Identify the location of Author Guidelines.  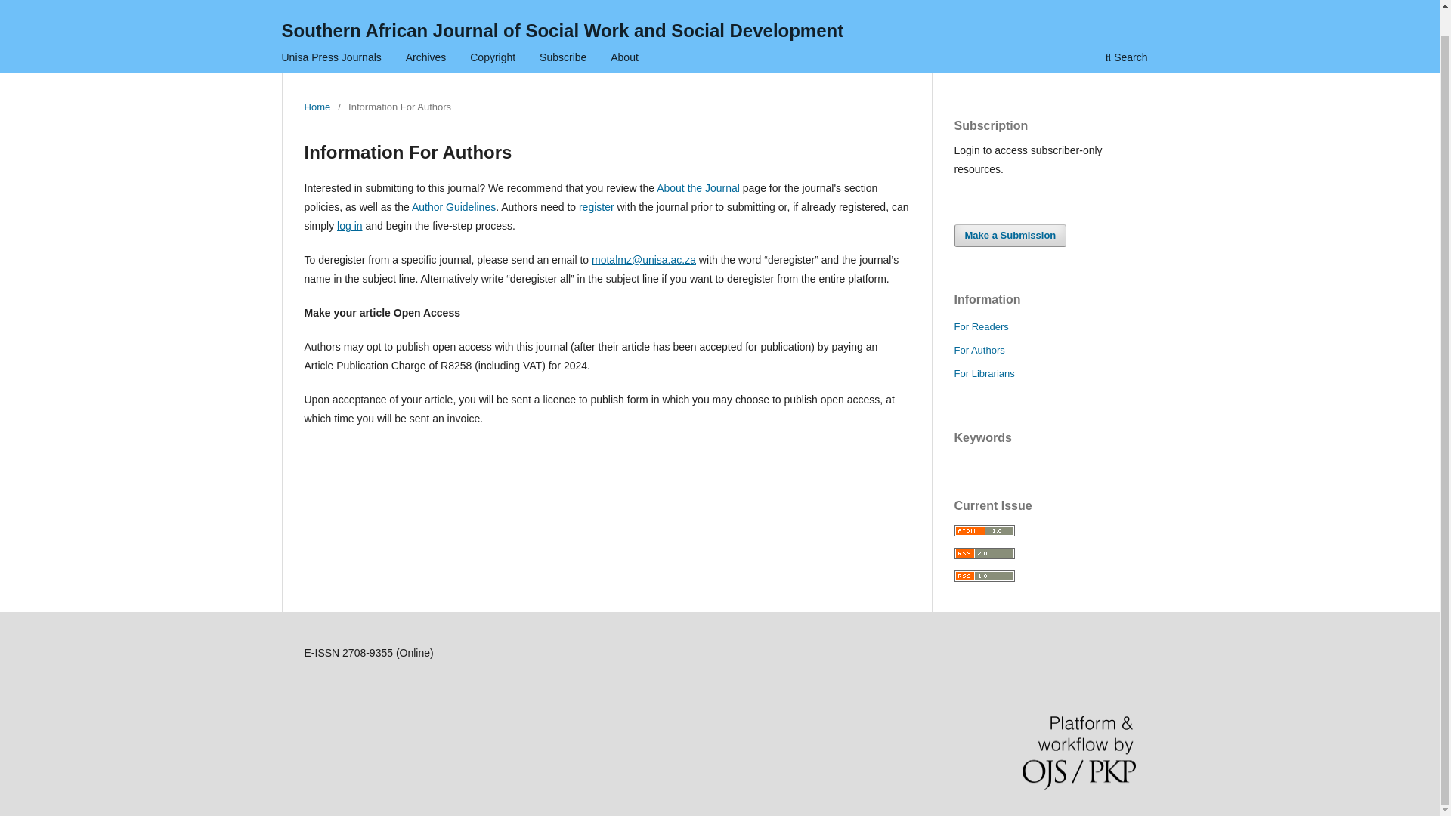
(453, 206).